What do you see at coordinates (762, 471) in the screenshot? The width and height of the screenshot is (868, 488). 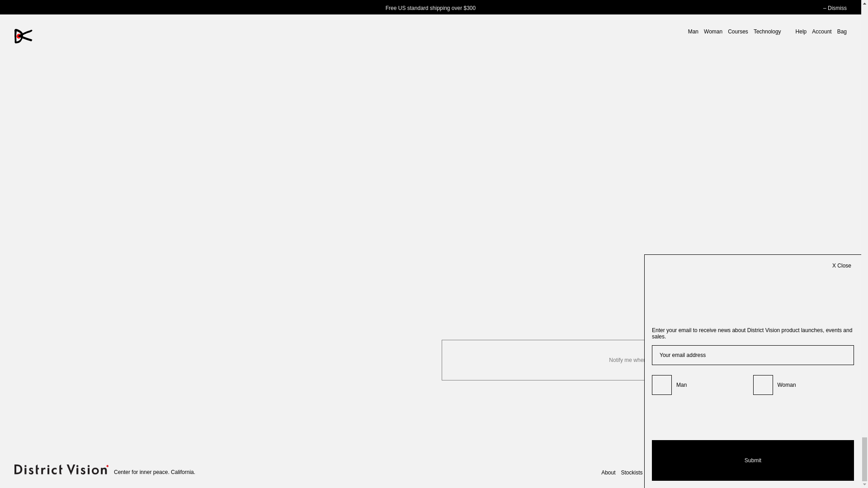 I see `Instagram` at bounding box center [762, 471].